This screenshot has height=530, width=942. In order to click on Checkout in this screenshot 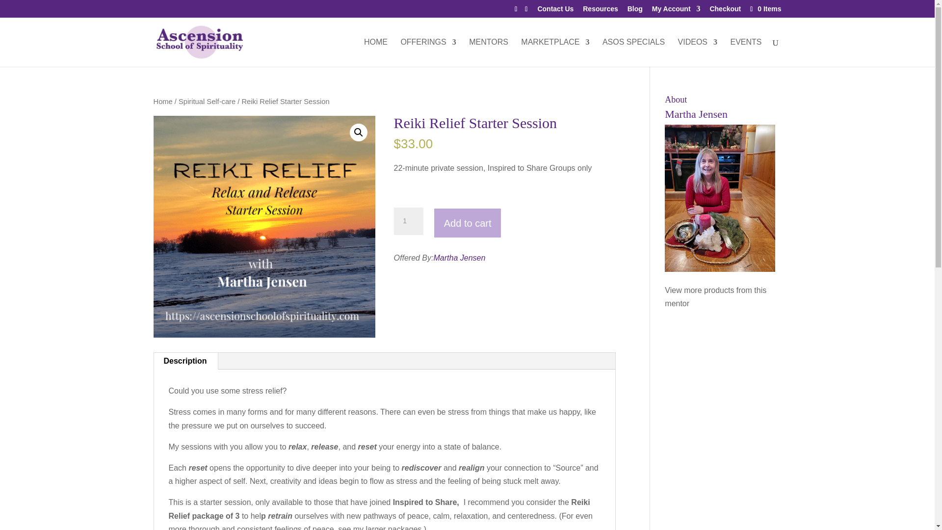, I will do `click(725, 11)`.